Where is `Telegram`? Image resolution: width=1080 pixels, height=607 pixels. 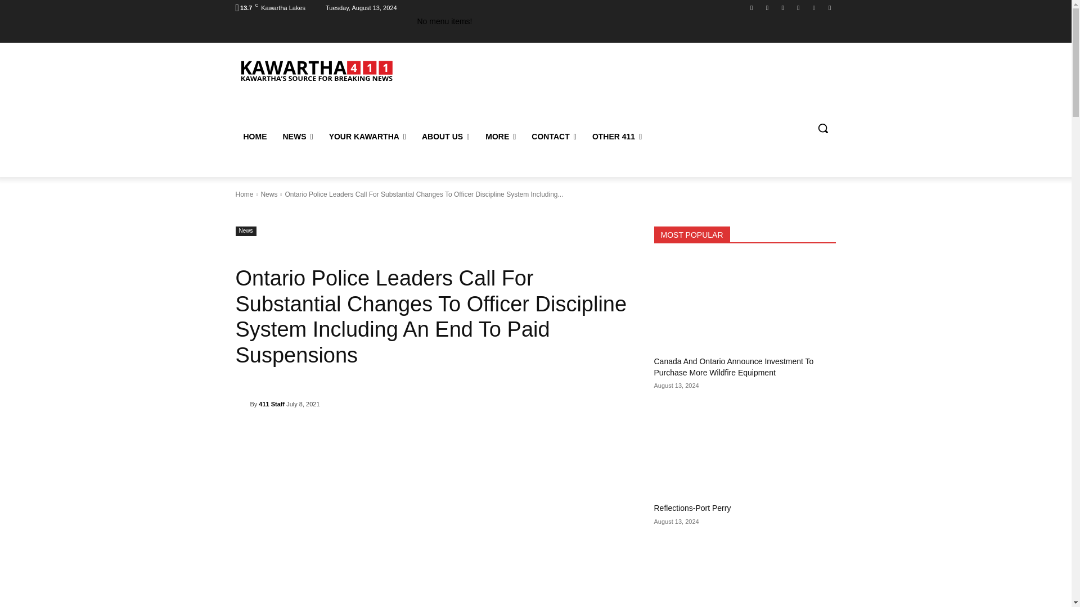 Telegram is located at coordinates (798, 7).